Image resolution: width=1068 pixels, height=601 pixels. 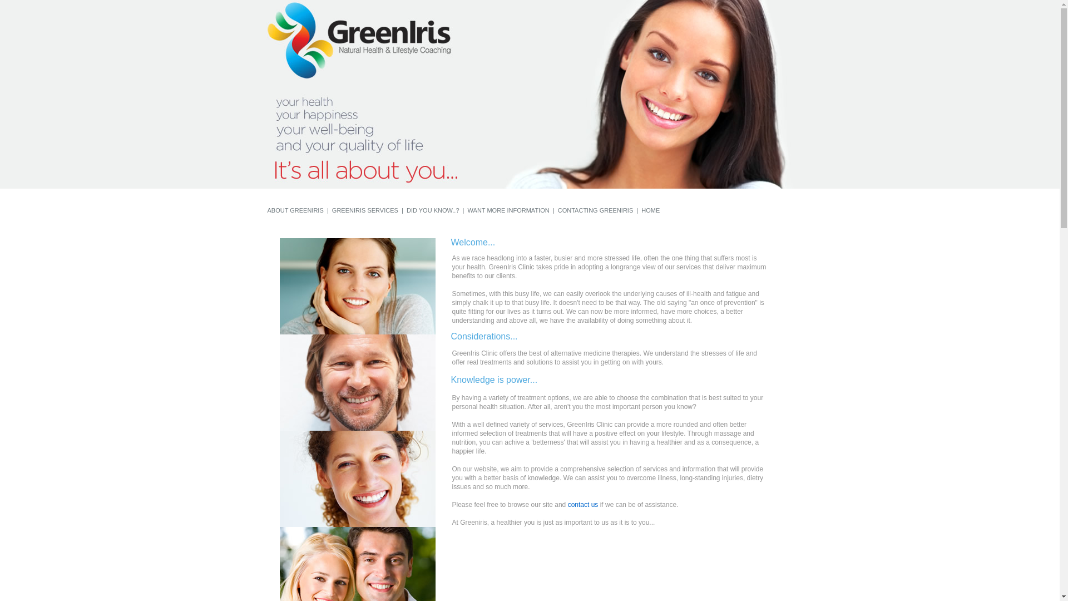 What do you see at coordinates (432, 210) in the screenshot?
I see `  DID YOU KNOW..?` at bounding box center [432, 210].